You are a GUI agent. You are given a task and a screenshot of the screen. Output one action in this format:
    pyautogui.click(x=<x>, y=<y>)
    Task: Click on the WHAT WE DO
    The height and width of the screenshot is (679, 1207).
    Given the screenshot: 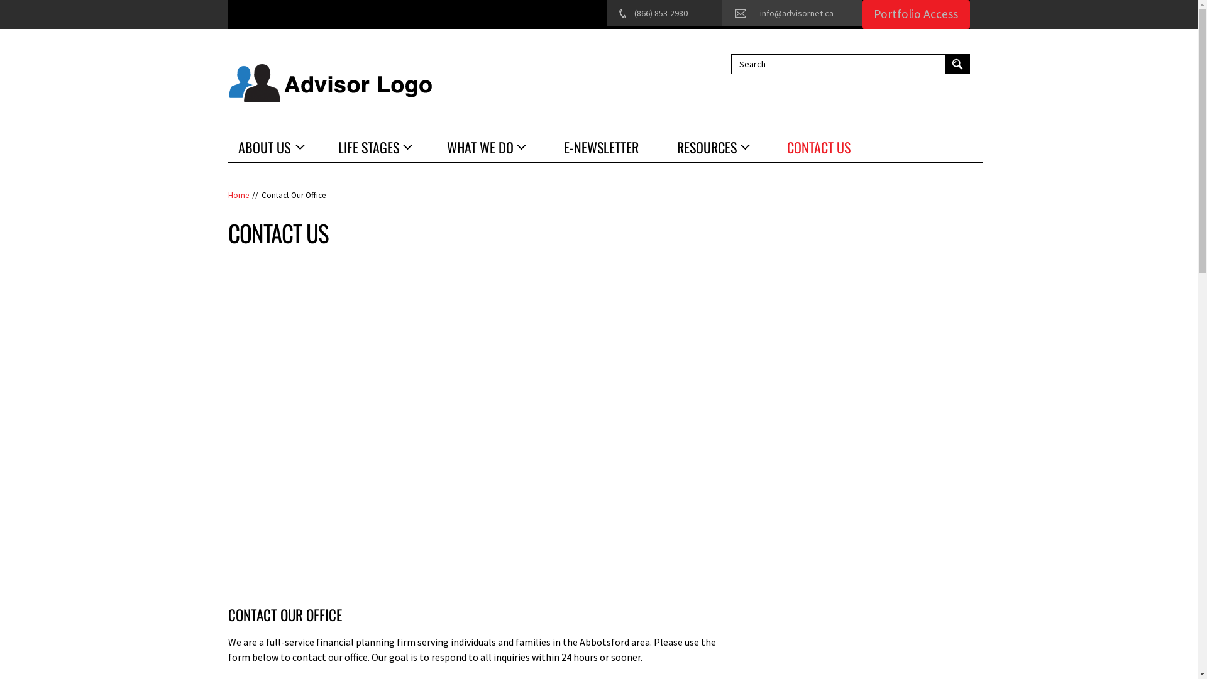 What is the action you would take?
    pyautogui.click(x=485, y=147)
    